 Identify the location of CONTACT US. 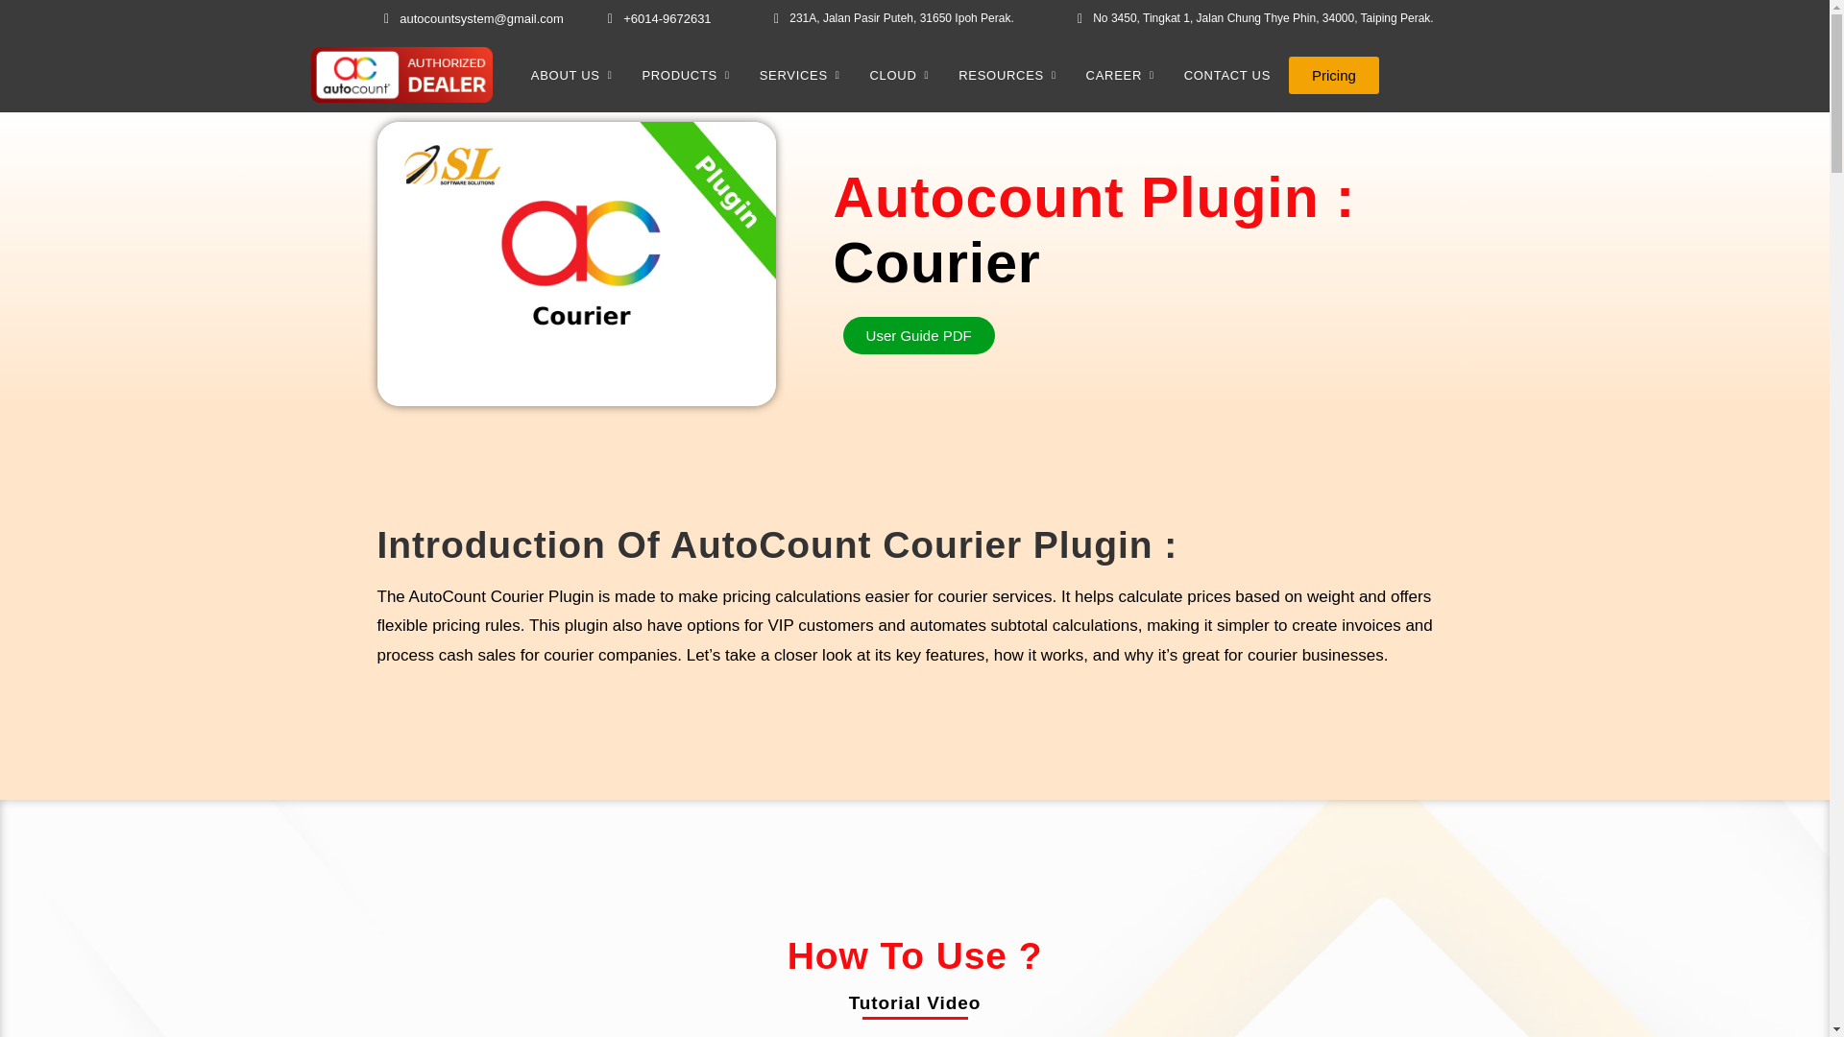
(1227, 75).